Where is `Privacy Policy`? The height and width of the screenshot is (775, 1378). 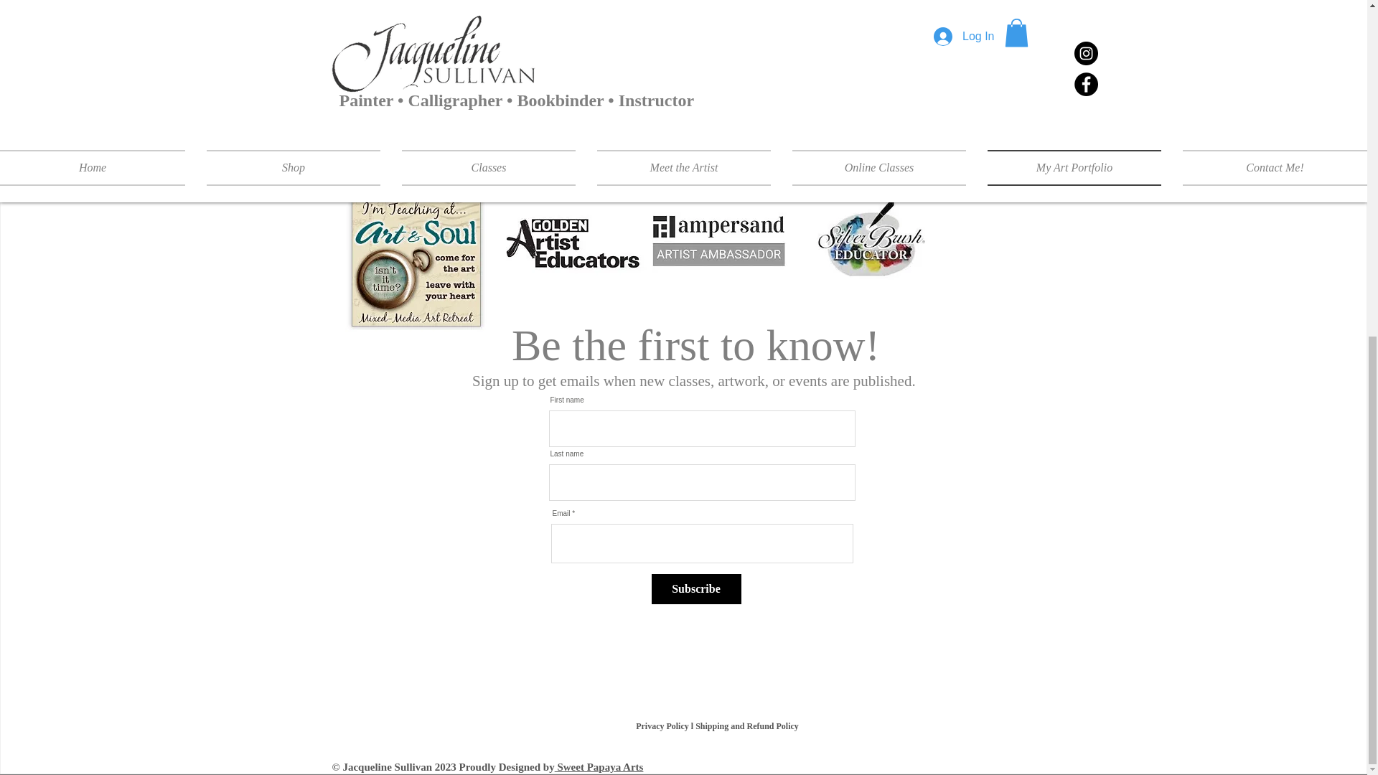
Privacy Policy is located at coordinates (663, 726).